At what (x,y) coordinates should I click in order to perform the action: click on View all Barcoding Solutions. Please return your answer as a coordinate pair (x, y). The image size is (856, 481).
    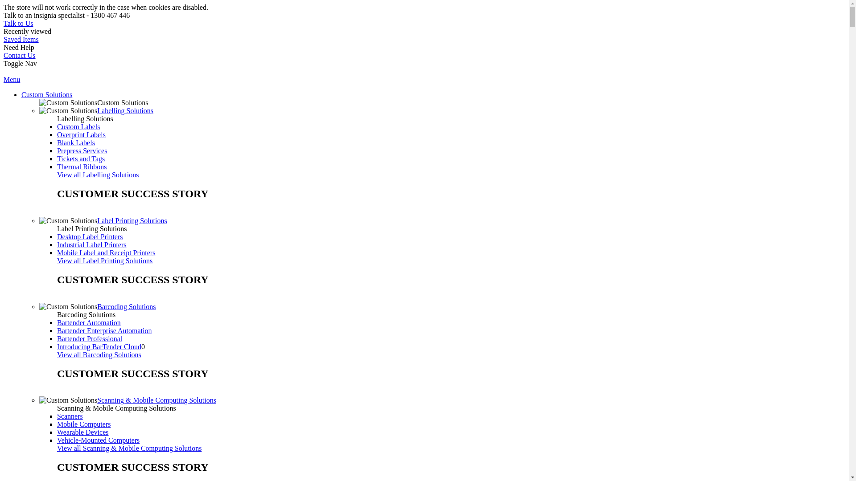
    Looking at the image, I should click on (99, 355).